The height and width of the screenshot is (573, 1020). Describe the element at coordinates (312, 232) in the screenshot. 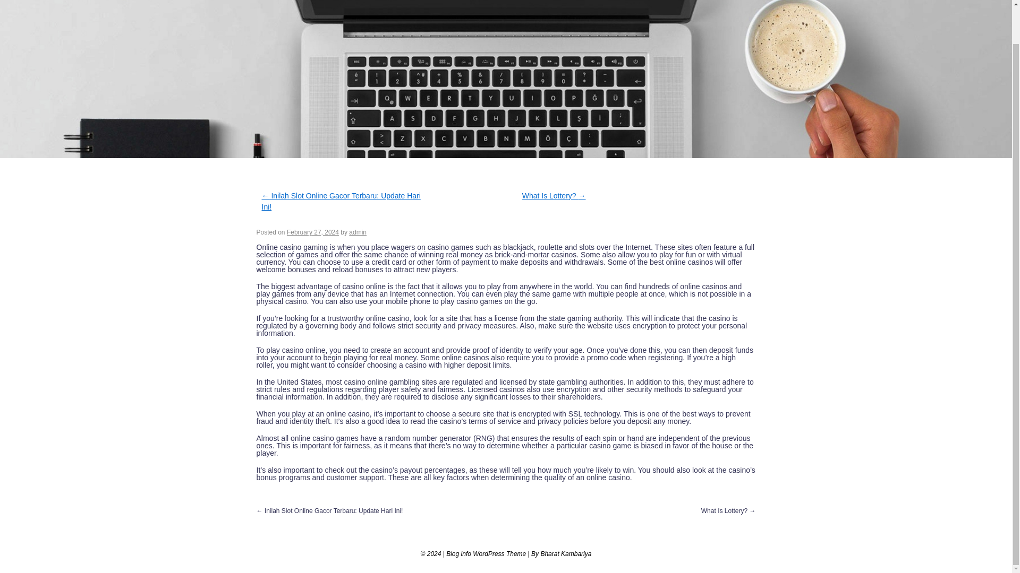

I see `5:36 am` at that location.